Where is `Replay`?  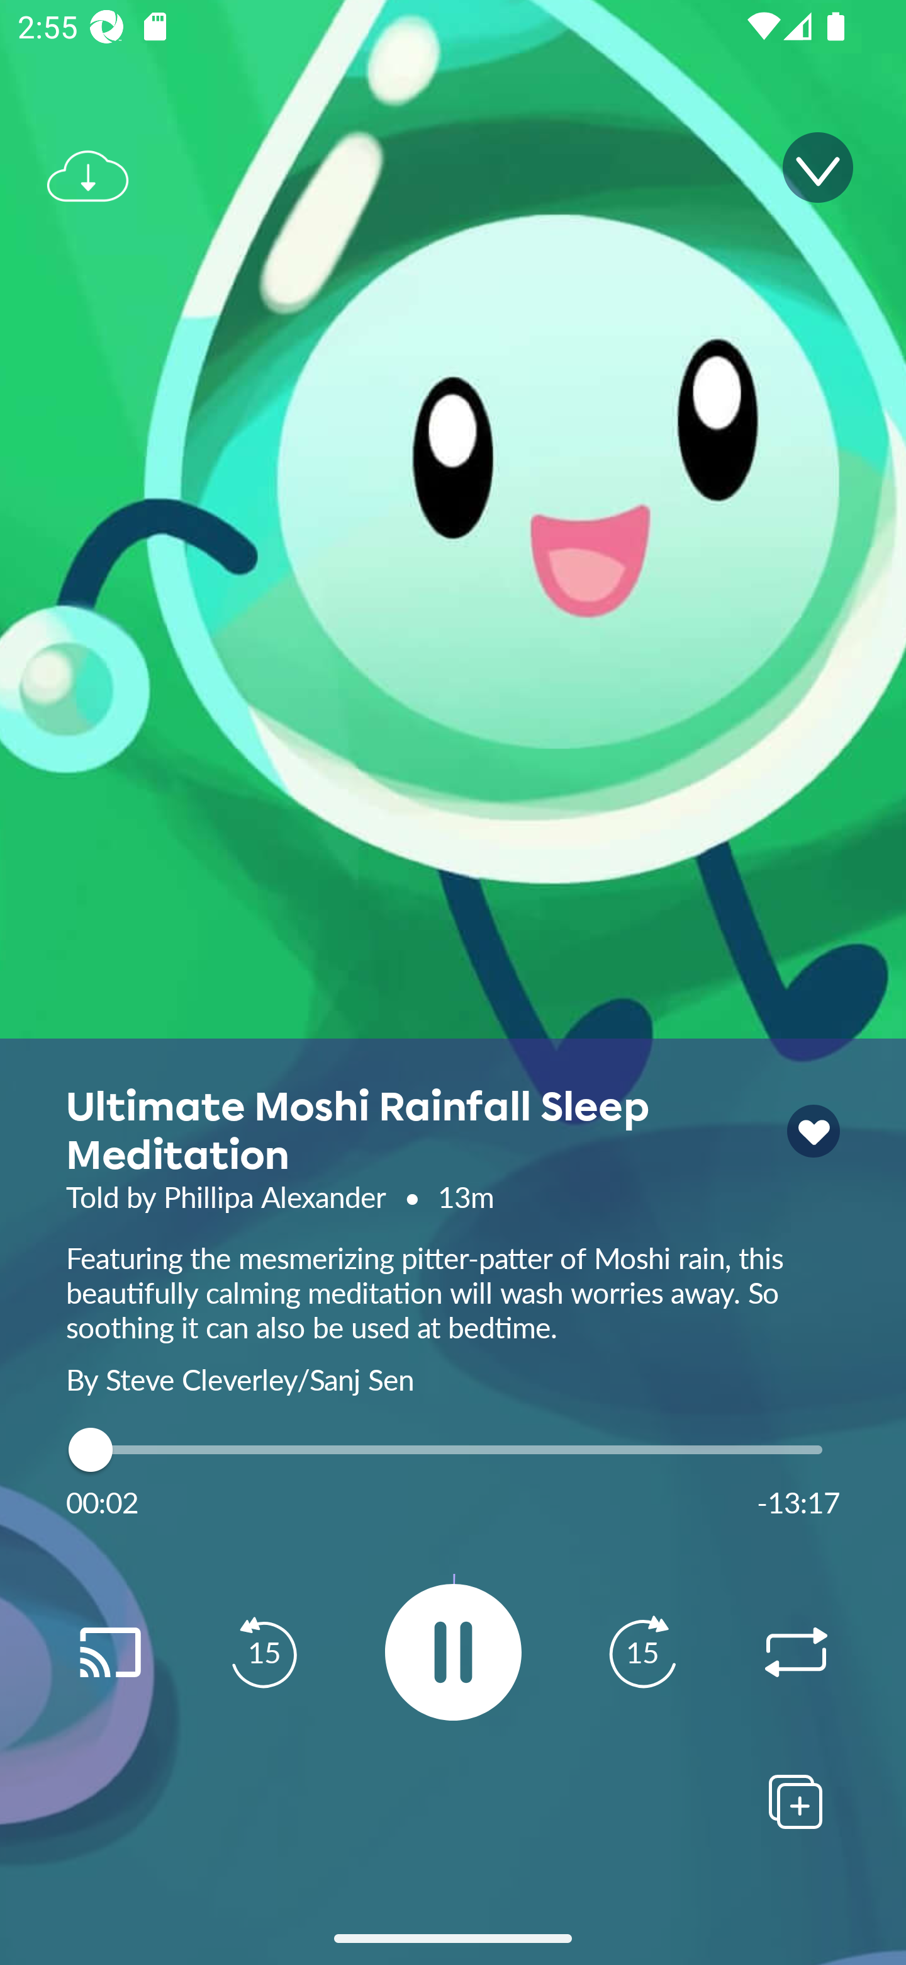 Replay is located at coordinates (109, 1653).